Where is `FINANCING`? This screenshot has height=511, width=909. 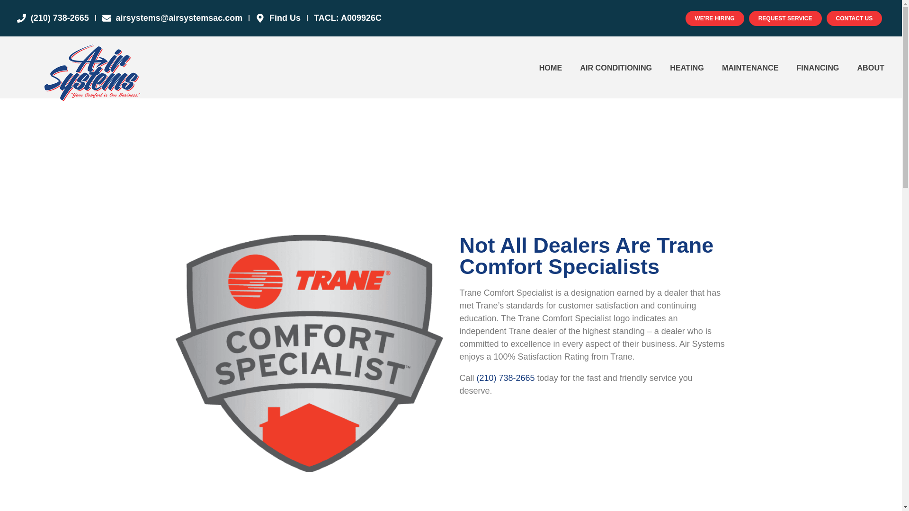 FINANCING is located at coordinates (817, 67).